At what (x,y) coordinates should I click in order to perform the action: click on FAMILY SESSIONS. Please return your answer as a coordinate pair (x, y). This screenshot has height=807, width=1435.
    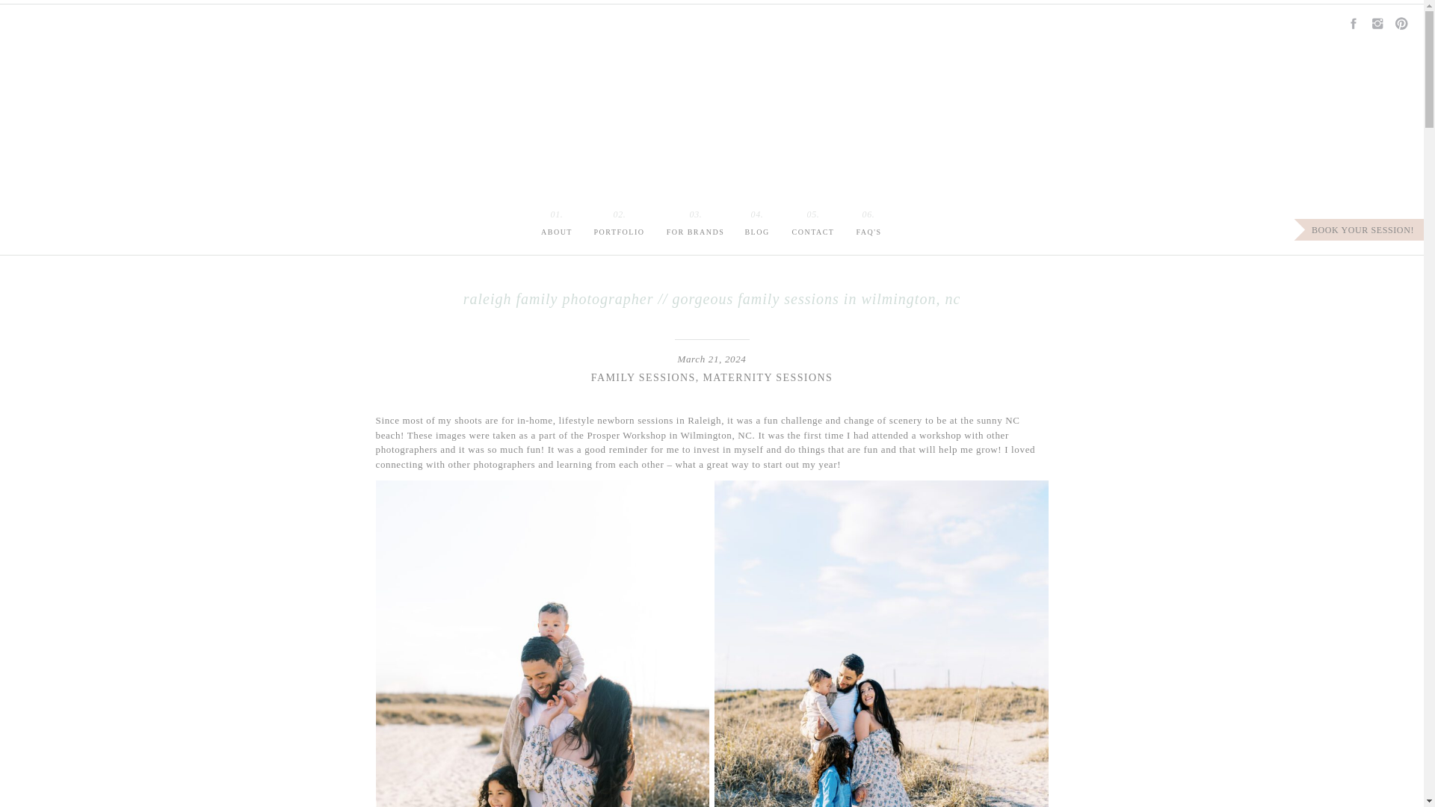
    Looking at the image, I should click on (644, 377).